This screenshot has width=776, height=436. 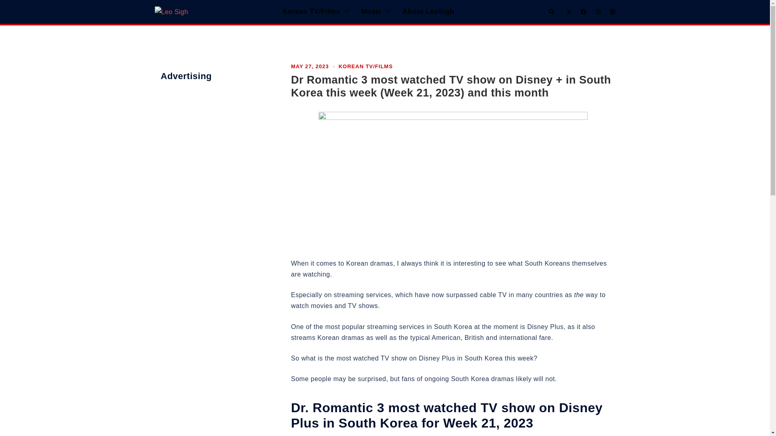 What do you see at coordinates (552, 11) in the screenshot?
I see `Search` at bounding box center [552, 11].